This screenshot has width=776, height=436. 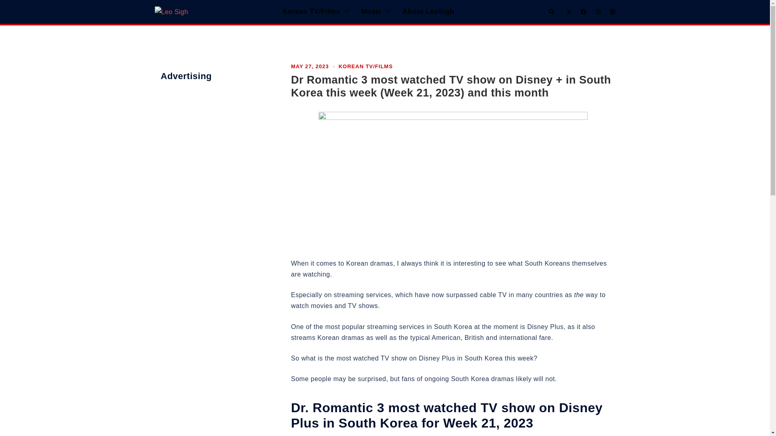 What do you see at coordinates (552, 11) in the screenshot?
I see `Search` at bounding box center [552, 11].